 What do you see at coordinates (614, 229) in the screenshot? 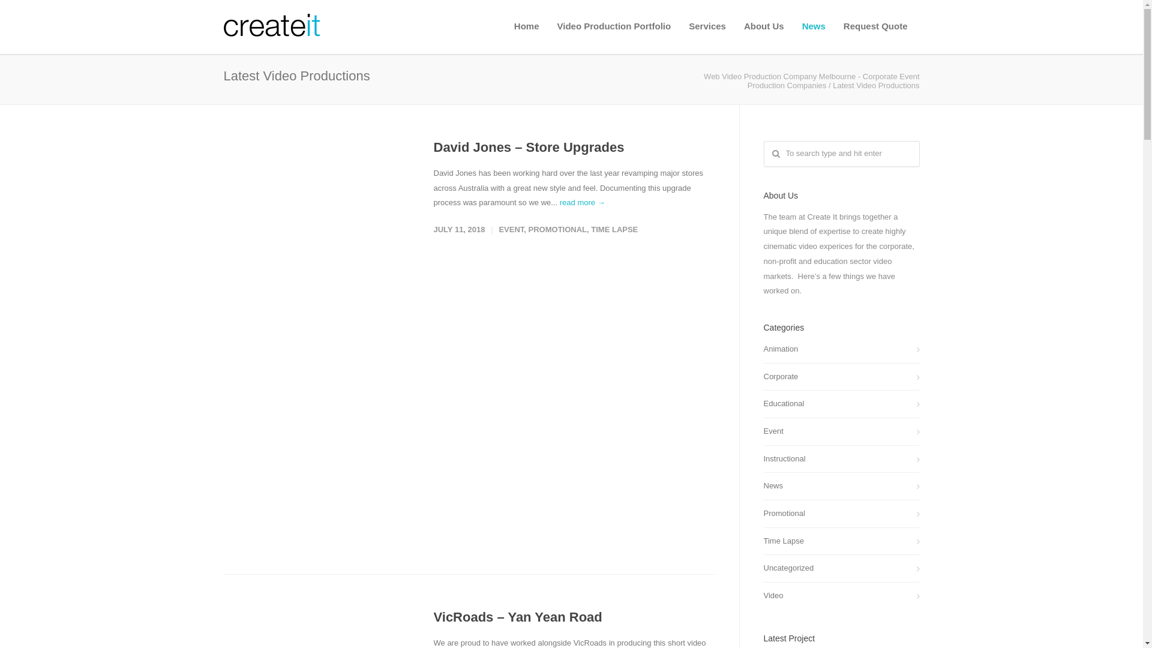
I see `TIME LAPSE` at bounding box center [614, 229].